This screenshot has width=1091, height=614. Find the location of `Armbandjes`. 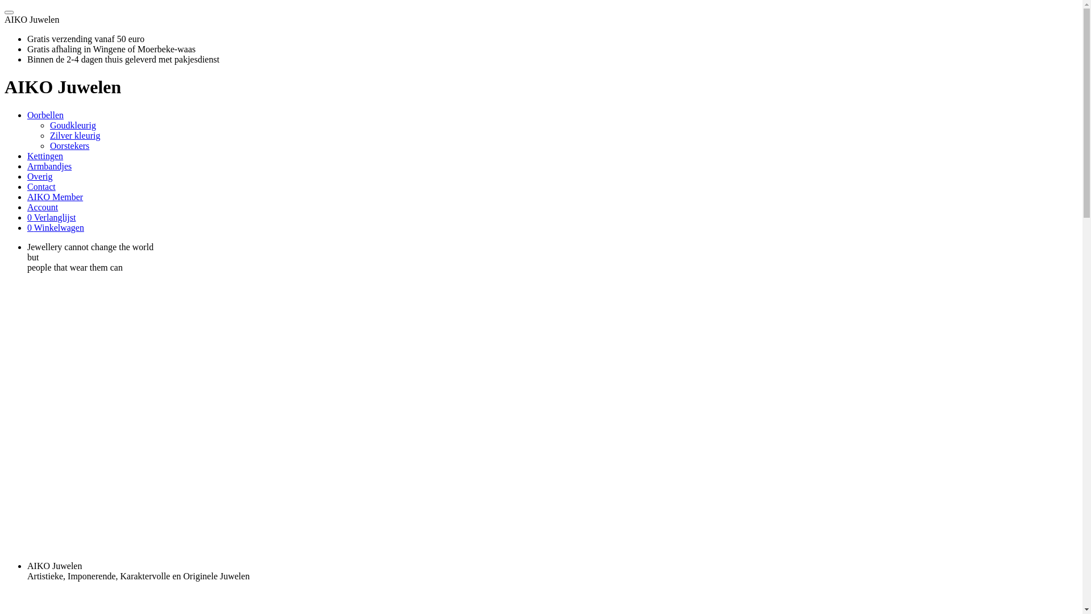

Armbandjes is located at coordinates (49, 166).